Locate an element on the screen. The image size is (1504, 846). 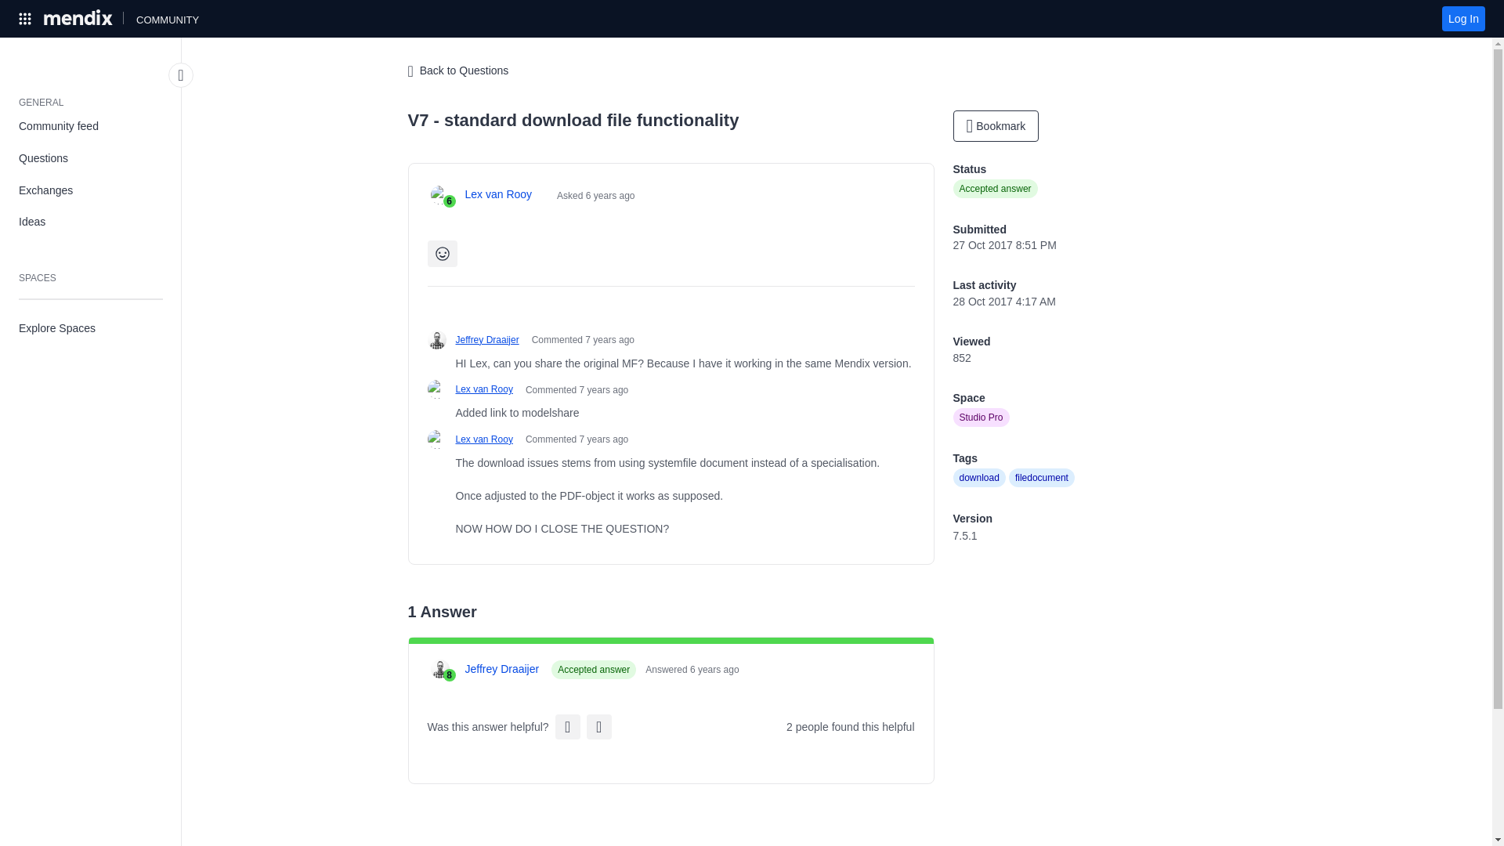
Lex van Rooy is located at coordinates (484, 389).